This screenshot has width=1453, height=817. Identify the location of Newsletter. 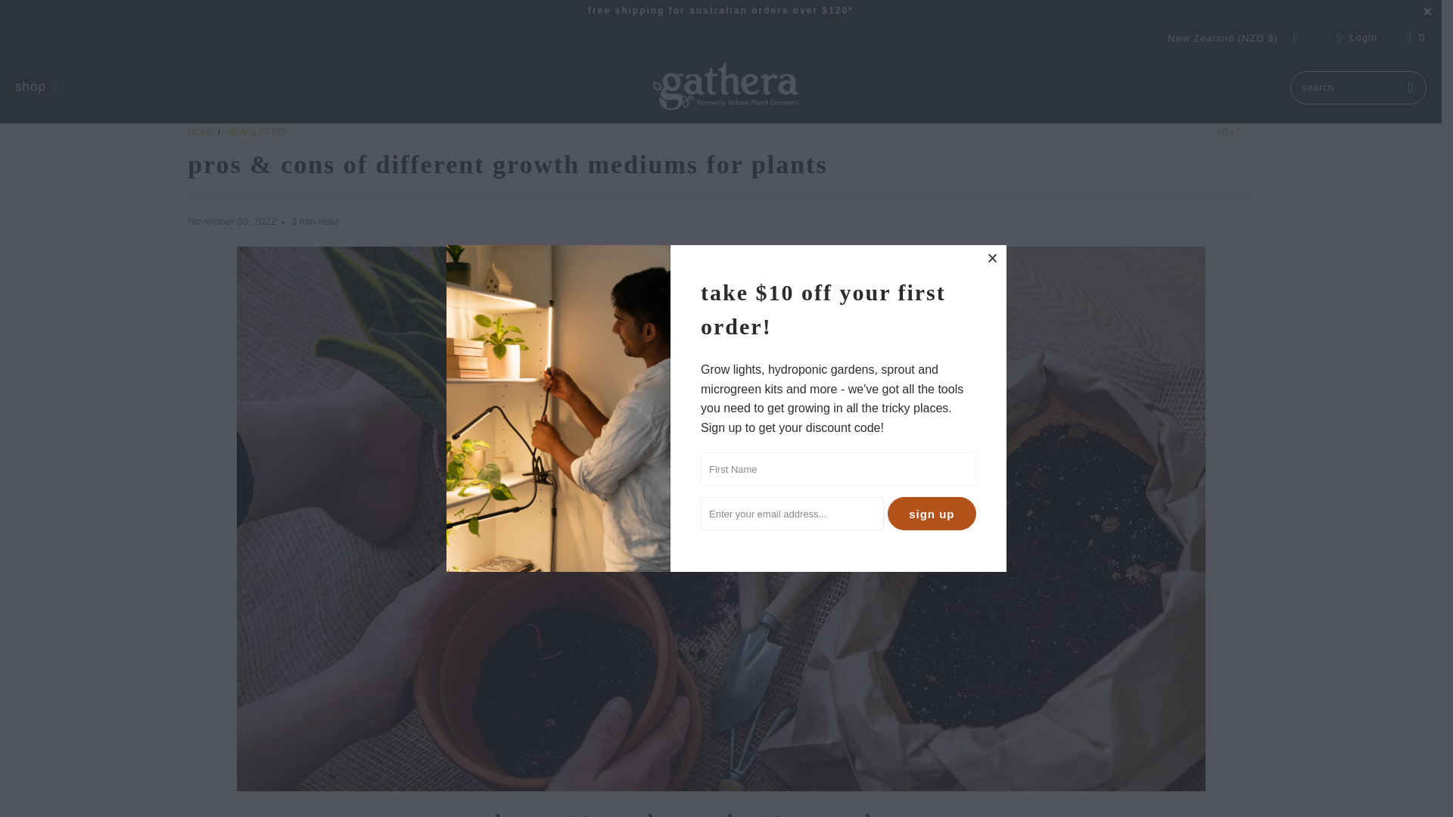
(257, 132).